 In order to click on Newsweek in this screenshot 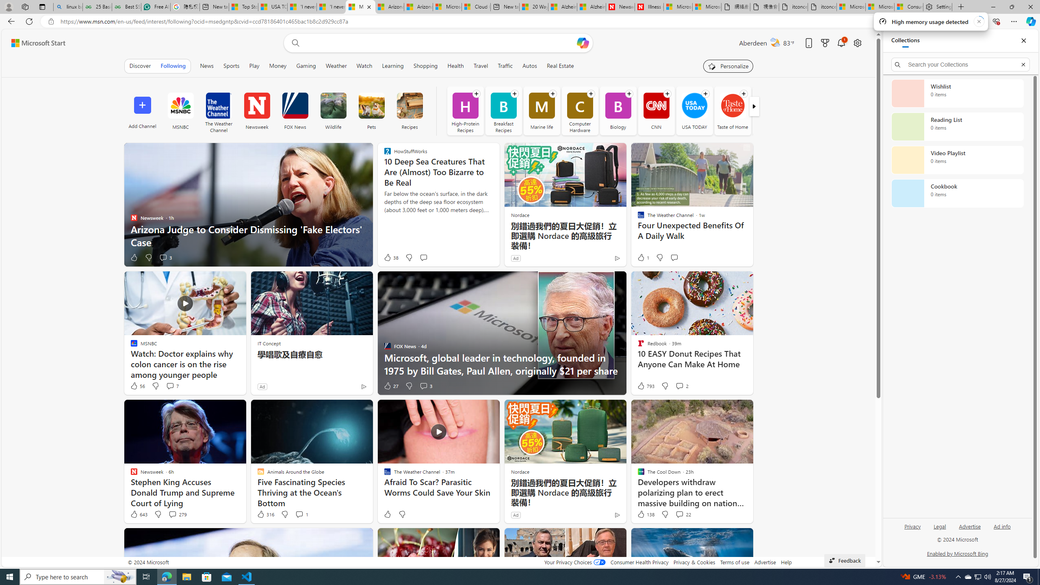, I will do `click(257, 106)`.